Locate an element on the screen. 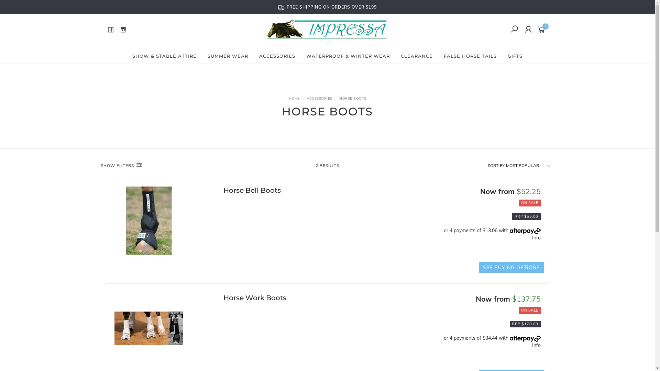  SHOW & STABLE ATTIRE is located at coordinates (164, 56).